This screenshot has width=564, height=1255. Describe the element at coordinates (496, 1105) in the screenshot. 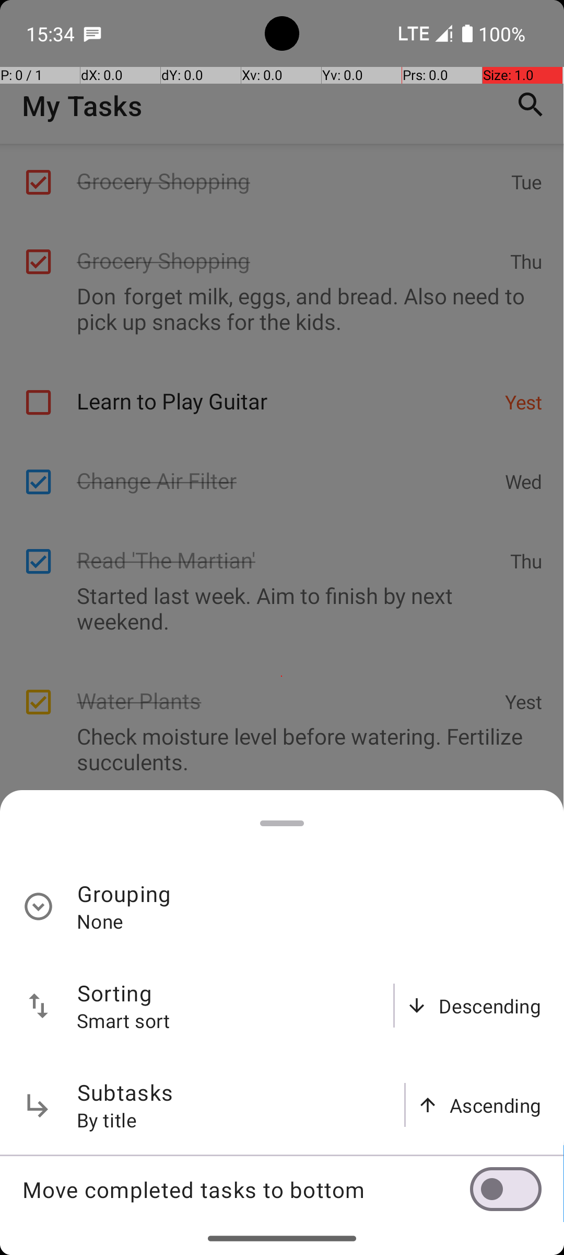

I see `Ascending` at that location.